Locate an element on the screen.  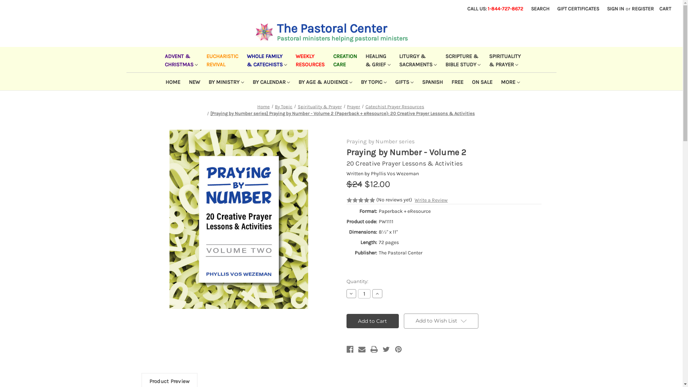
HOME is located at coordinates (171, 82).